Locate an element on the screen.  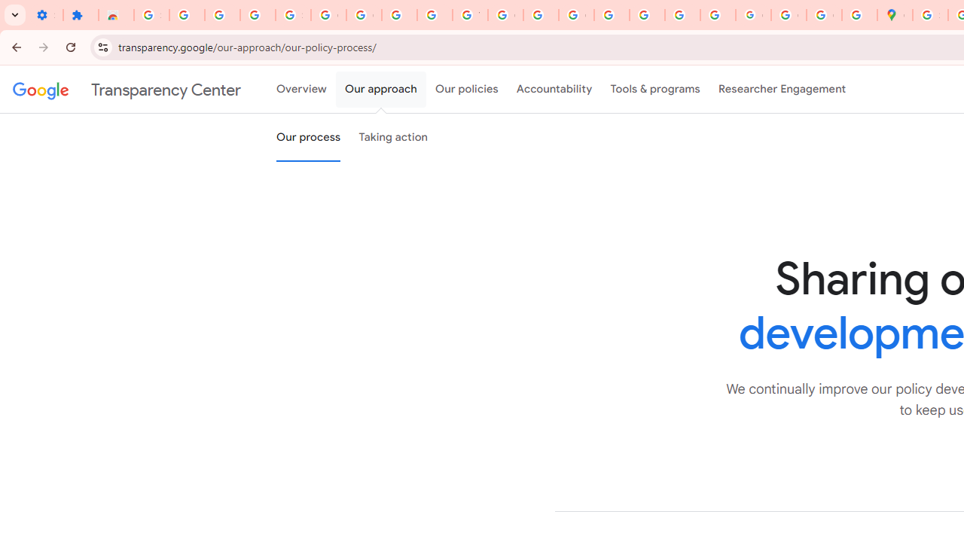
Tools & programs is located at coordinates (655, 90).